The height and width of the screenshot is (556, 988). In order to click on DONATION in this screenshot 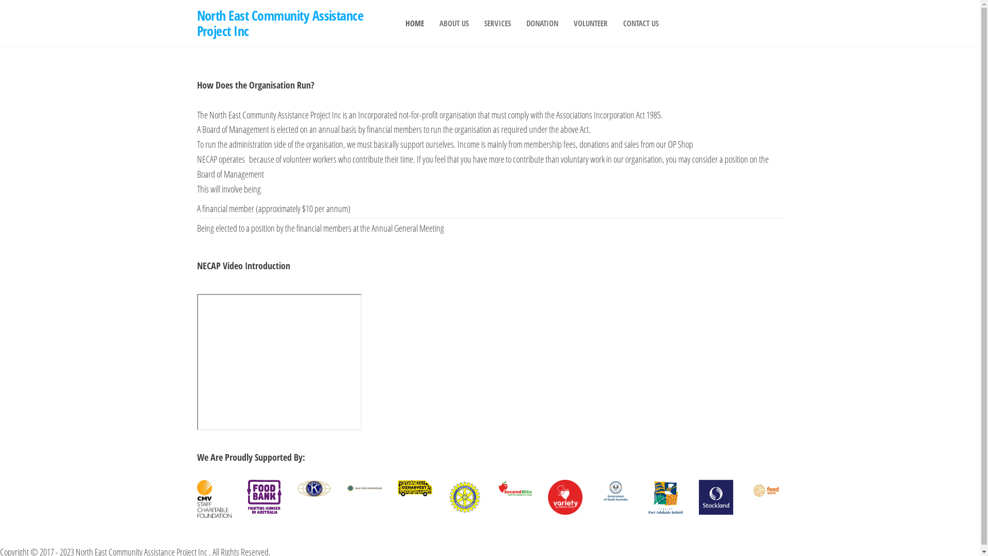, I will do `click(542, 23)`.